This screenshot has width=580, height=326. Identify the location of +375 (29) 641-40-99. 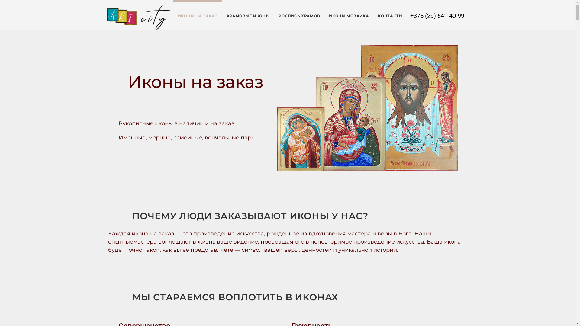
(437, 16).